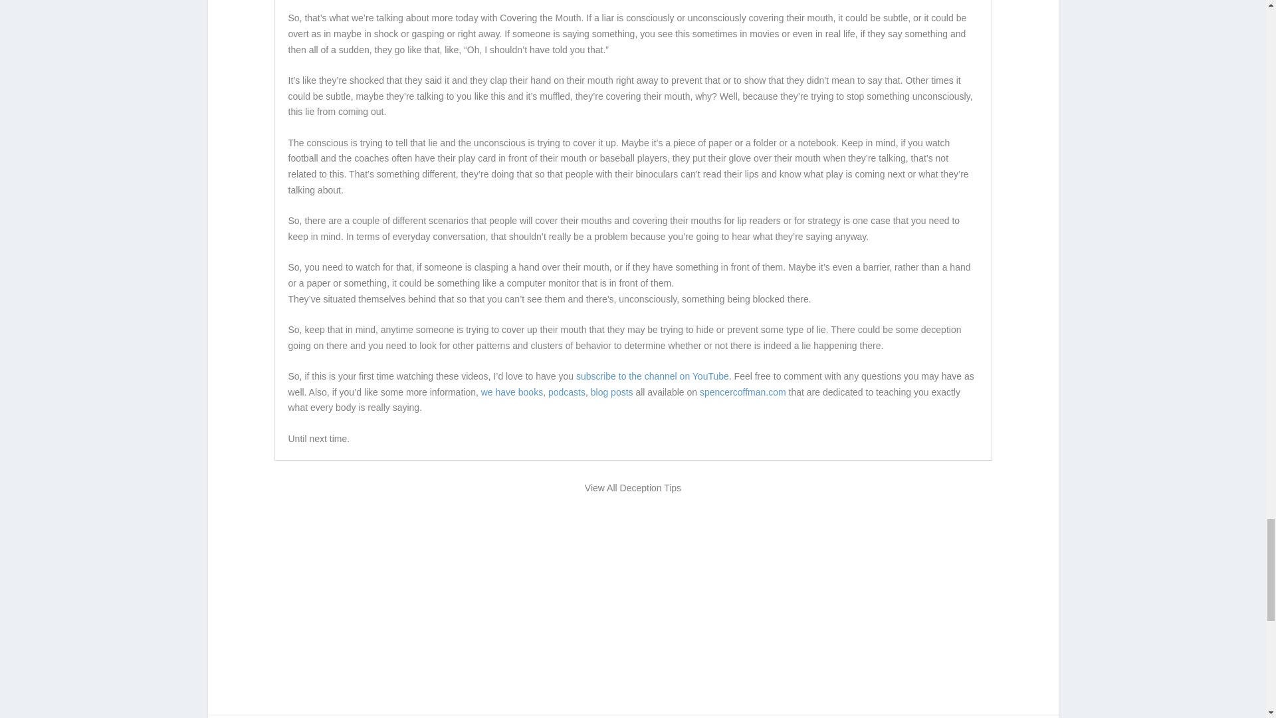 Image resolution: width=1276 pixels, height=718 pixels. What do you see at coordinates (742, 392) in the screenshot?
I see `spencercoffman.com` at bounding box center [742, 392].